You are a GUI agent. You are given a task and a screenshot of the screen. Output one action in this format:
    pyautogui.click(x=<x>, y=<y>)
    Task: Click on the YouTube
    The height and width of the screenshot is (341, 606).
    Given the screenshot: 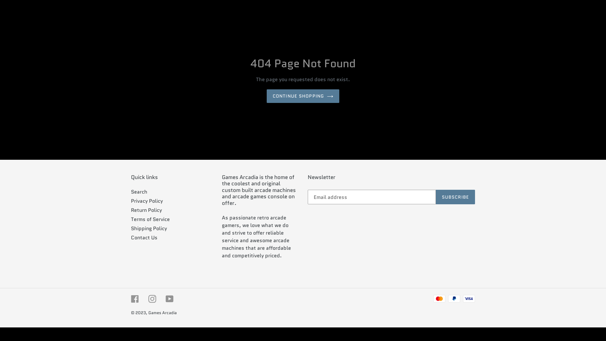 What is the action you would take?
    pyautogui.click(x=170, y=299)
    